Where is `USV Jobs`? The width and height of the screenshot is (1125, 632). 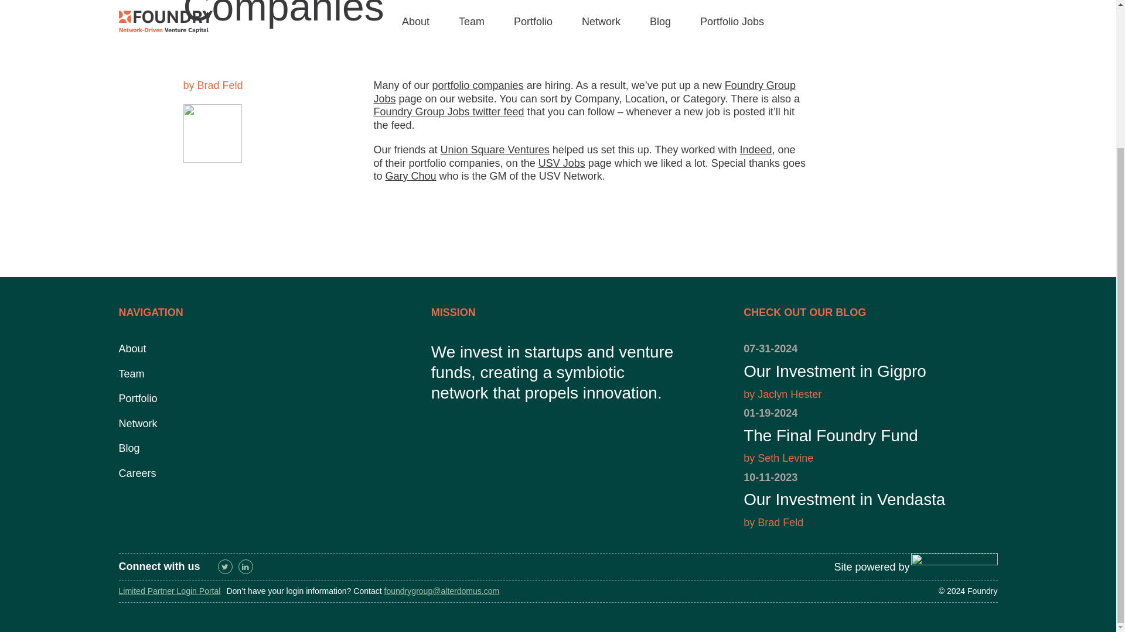 USV Jobs is located at coordinates (870, 371).